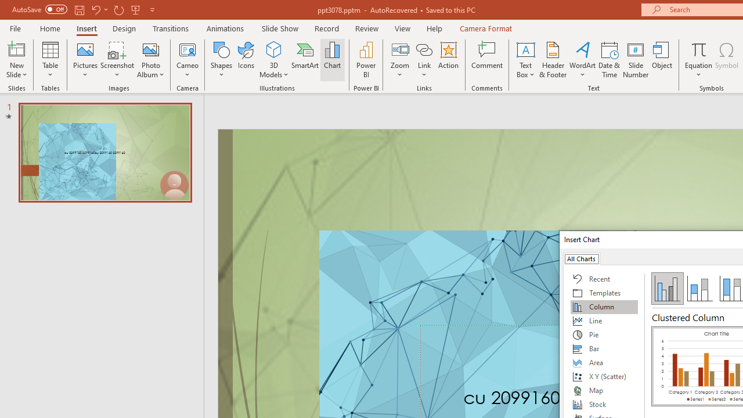  I want to click on Draw Horizontal Text Box, so click(525, 49).